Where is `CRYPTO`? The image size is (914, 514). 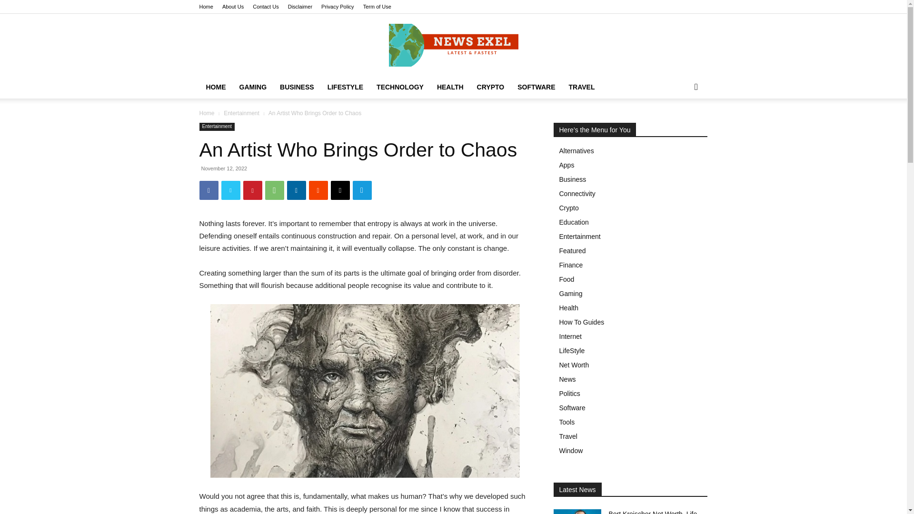 CRYPTO is located at coordinates (490, 87).